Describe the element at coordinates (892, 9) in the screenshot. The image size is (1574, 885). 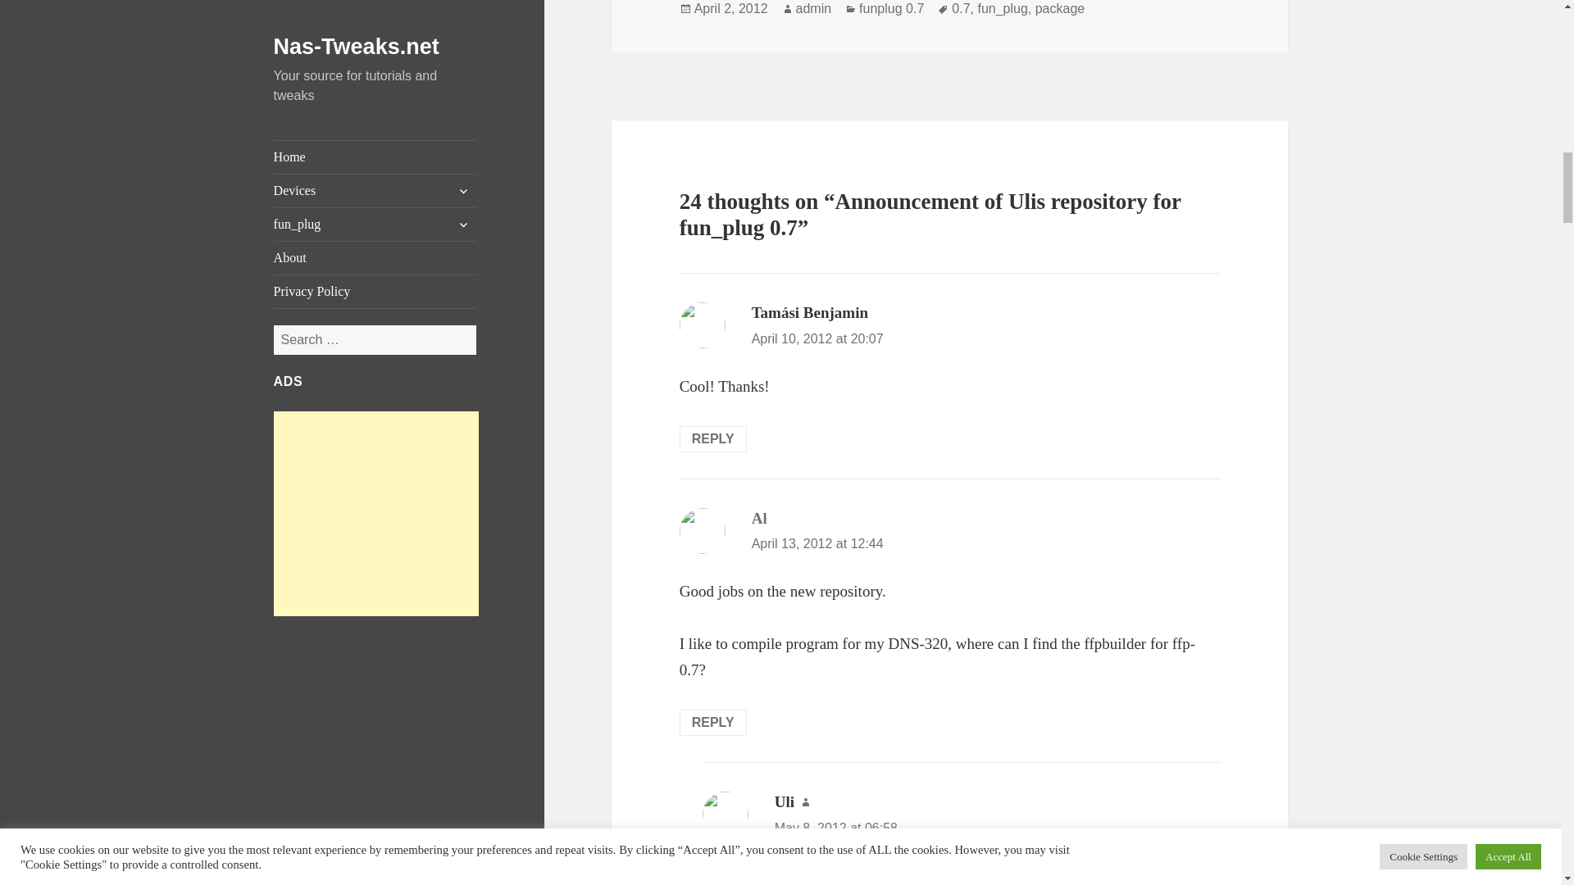
I see `funplug 0.7` at that location.